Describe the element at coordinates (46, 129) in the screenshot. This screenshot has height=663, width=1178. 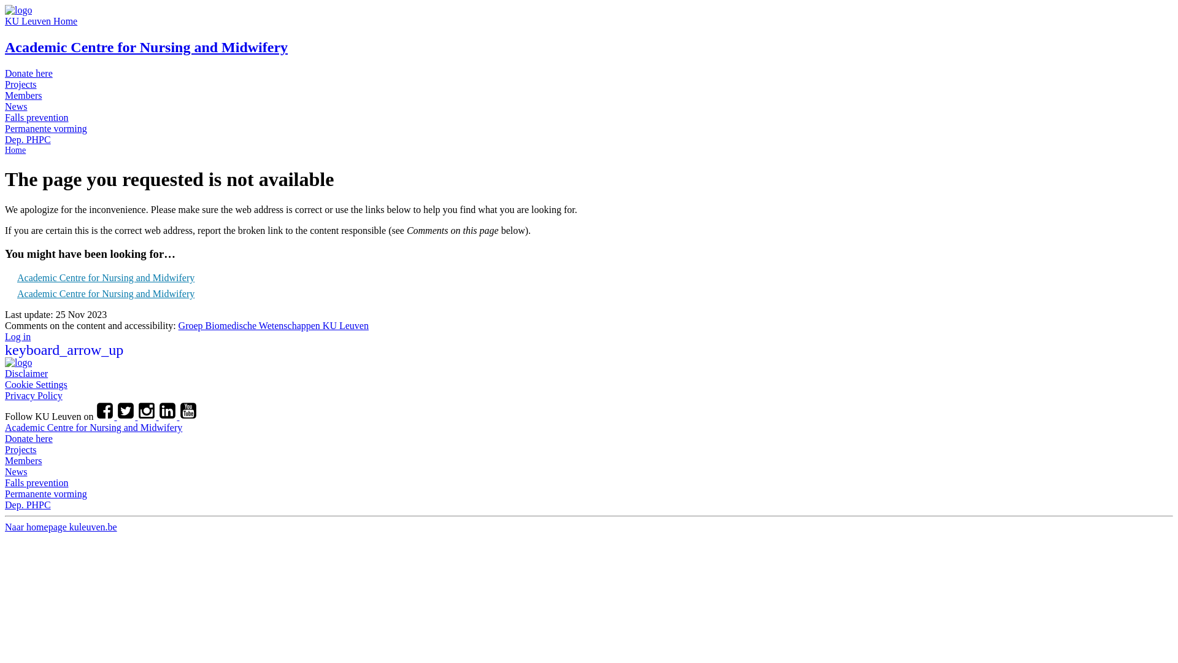
I see `Permanente vorming` at that location.